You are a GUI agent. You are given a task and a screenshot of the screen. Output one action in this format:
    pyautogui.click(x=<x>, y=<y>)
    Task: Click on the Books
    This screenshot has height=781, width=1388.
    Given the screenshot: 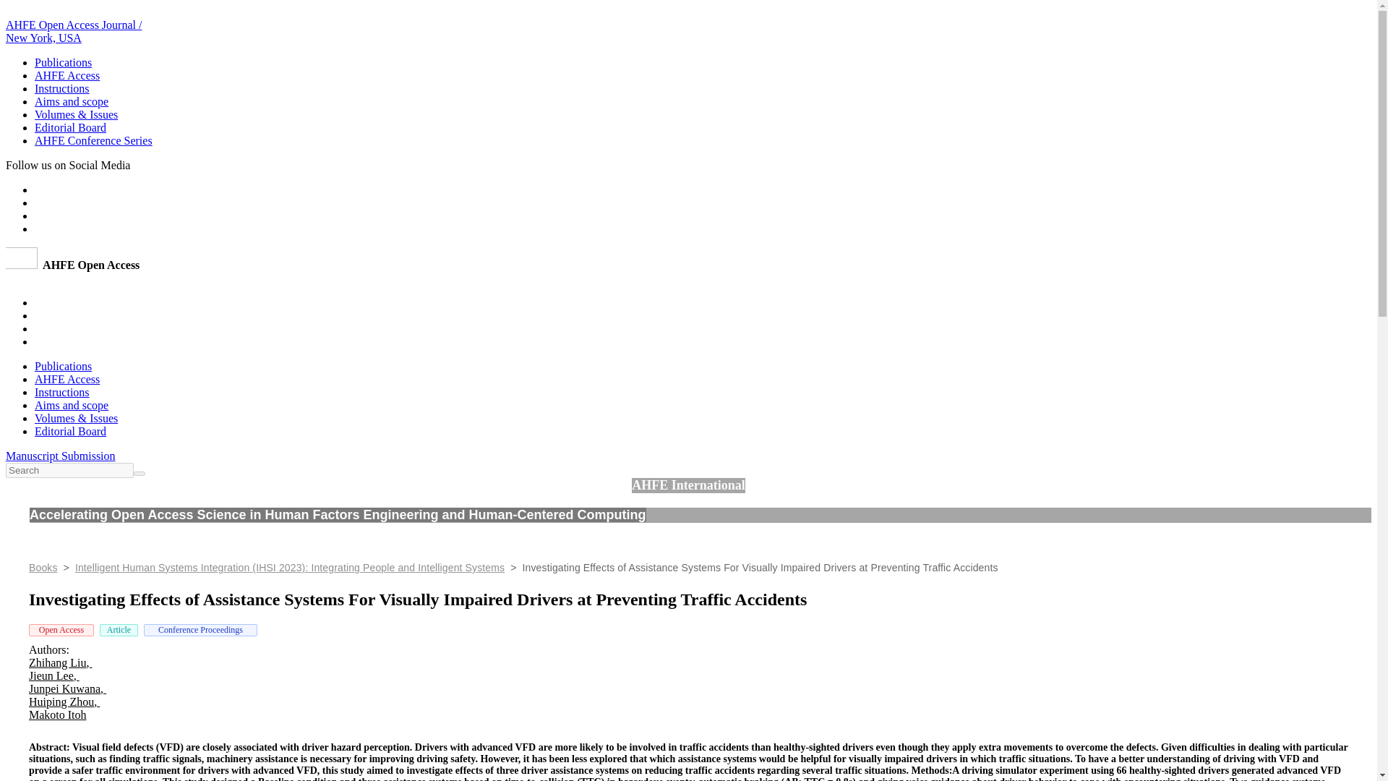 What is the action you would take?
    pyautogui.click(x=43, y=567)
    